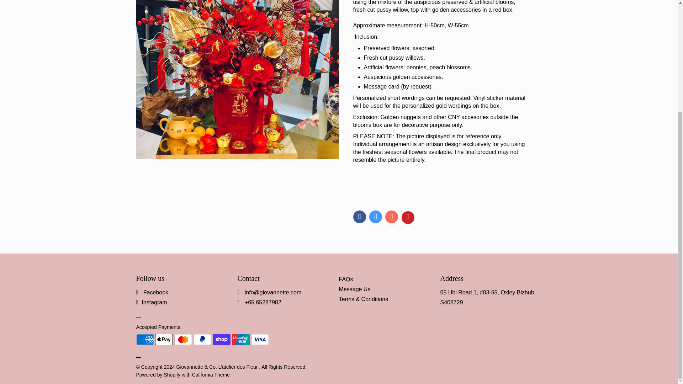 This screenshot has width=683, height=384. I want to click on Apple Pay, so click(164, 339).